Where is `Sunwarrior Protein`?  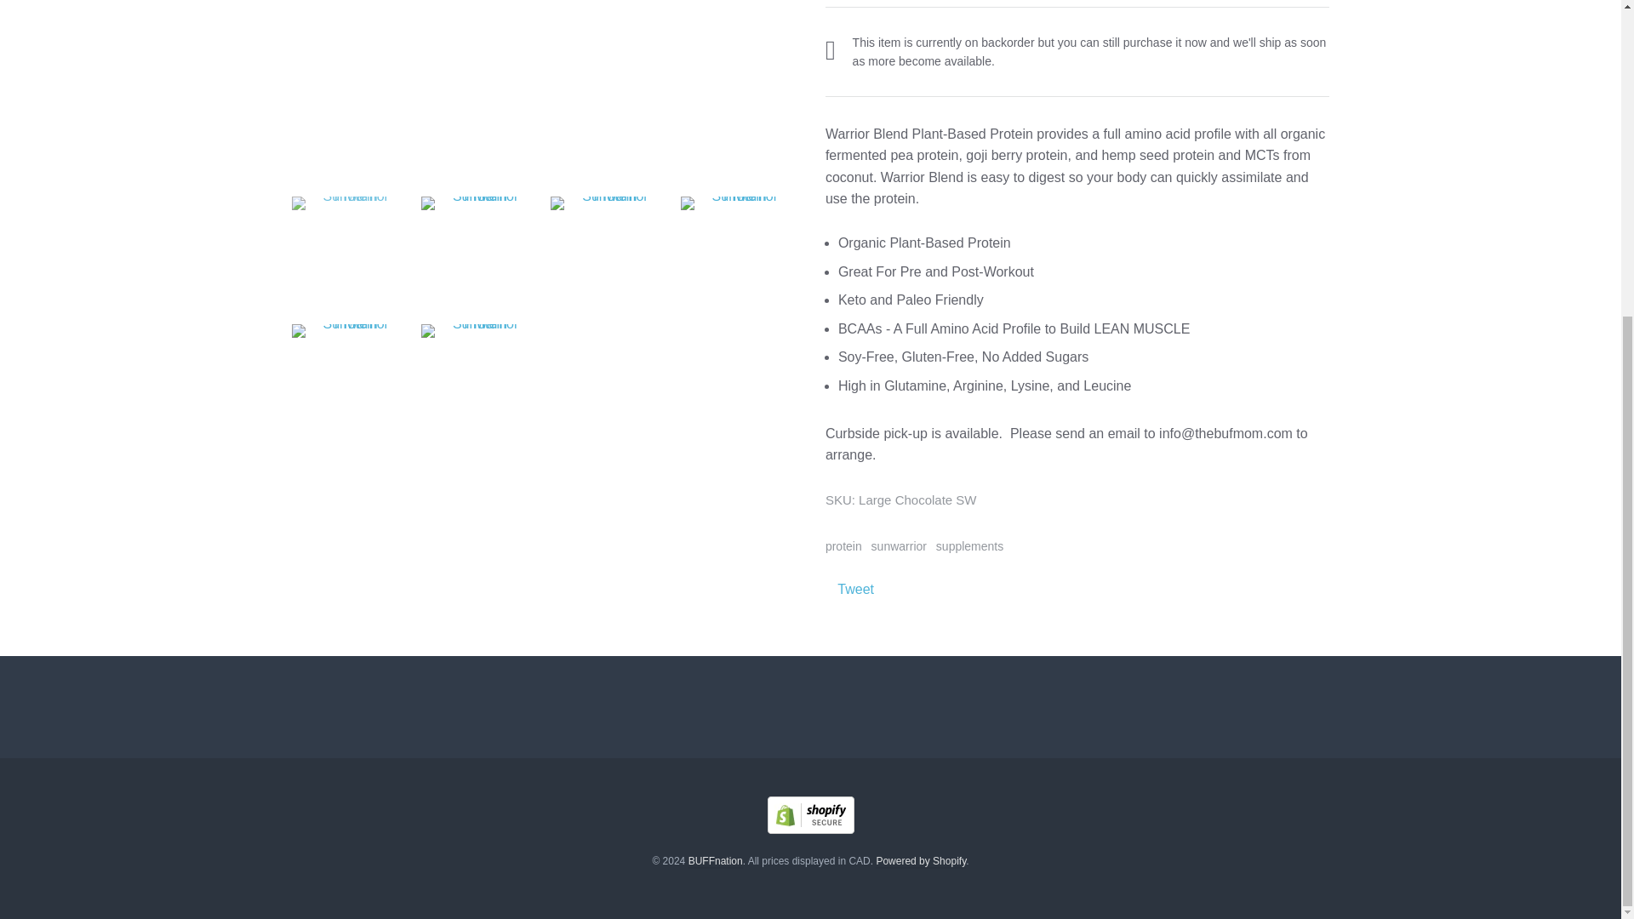 Sunwarrior Protein is located at coordinates (543, 85).